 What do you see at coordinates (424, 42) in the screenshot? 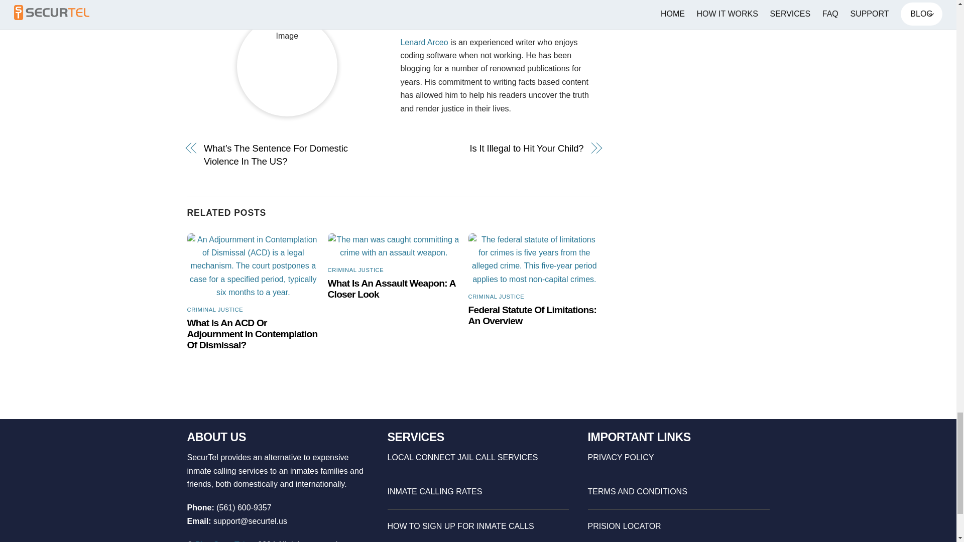
I see `Lenard Arceo` at bounding box center [424, 42].